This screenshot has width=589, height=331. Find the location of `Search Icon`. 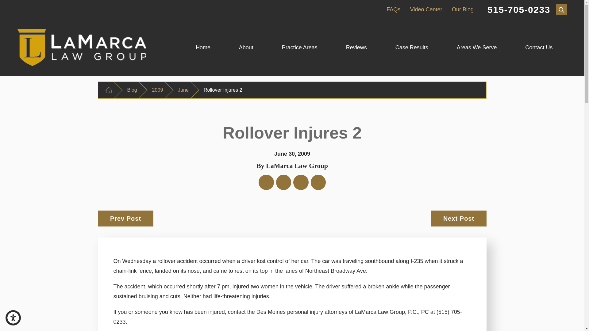

Search Icon is located at coordinates (561, 9).